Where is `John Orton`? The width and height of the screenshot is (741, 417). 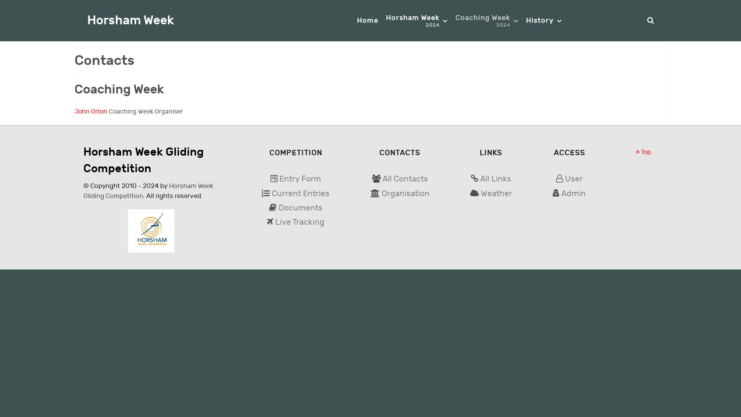 John Orton is located at coordinates (92, 112).